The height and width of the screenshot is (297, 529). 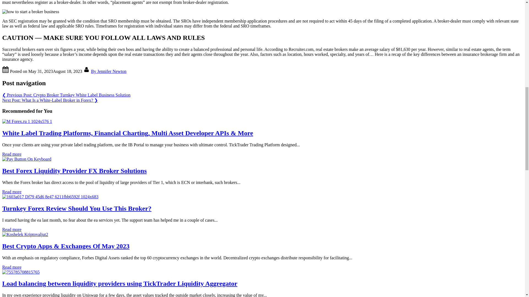 I want to click on Turnkey Forex Review Should You Use This Broker?, so click(x=50, y=197).